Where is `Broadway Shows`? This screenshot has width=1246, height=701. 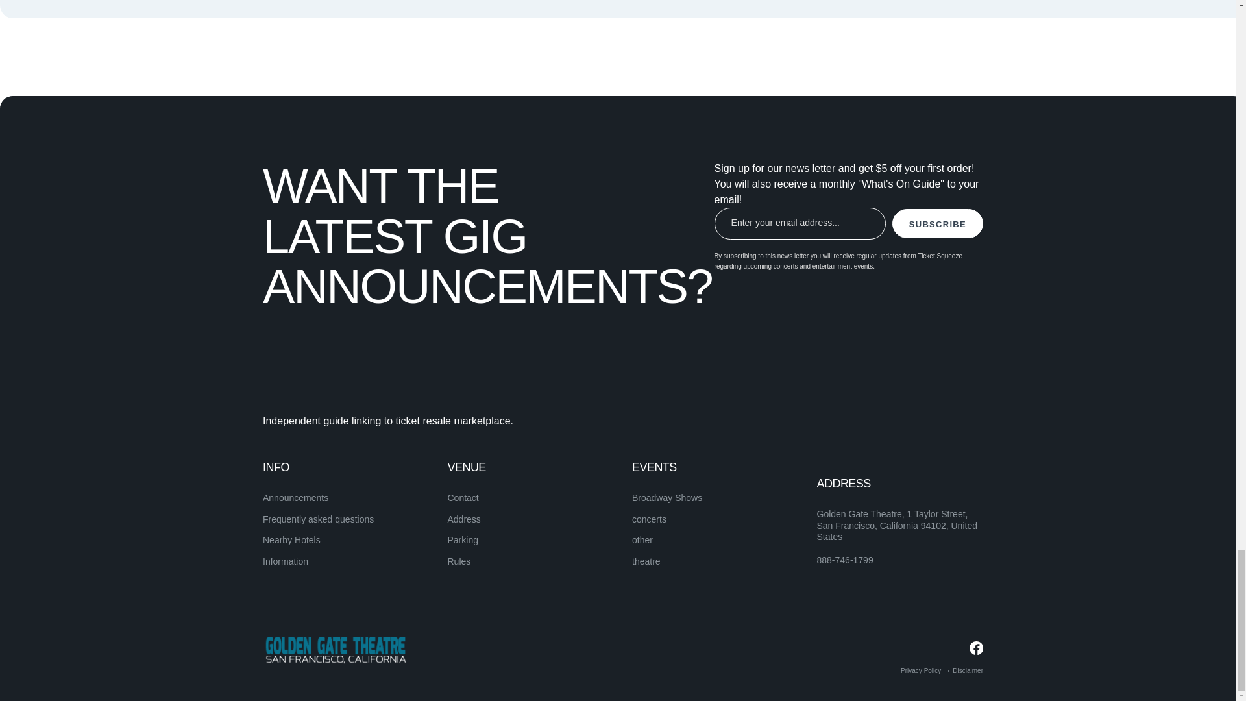
Broadway Shows is located at coordinates (667, 498).